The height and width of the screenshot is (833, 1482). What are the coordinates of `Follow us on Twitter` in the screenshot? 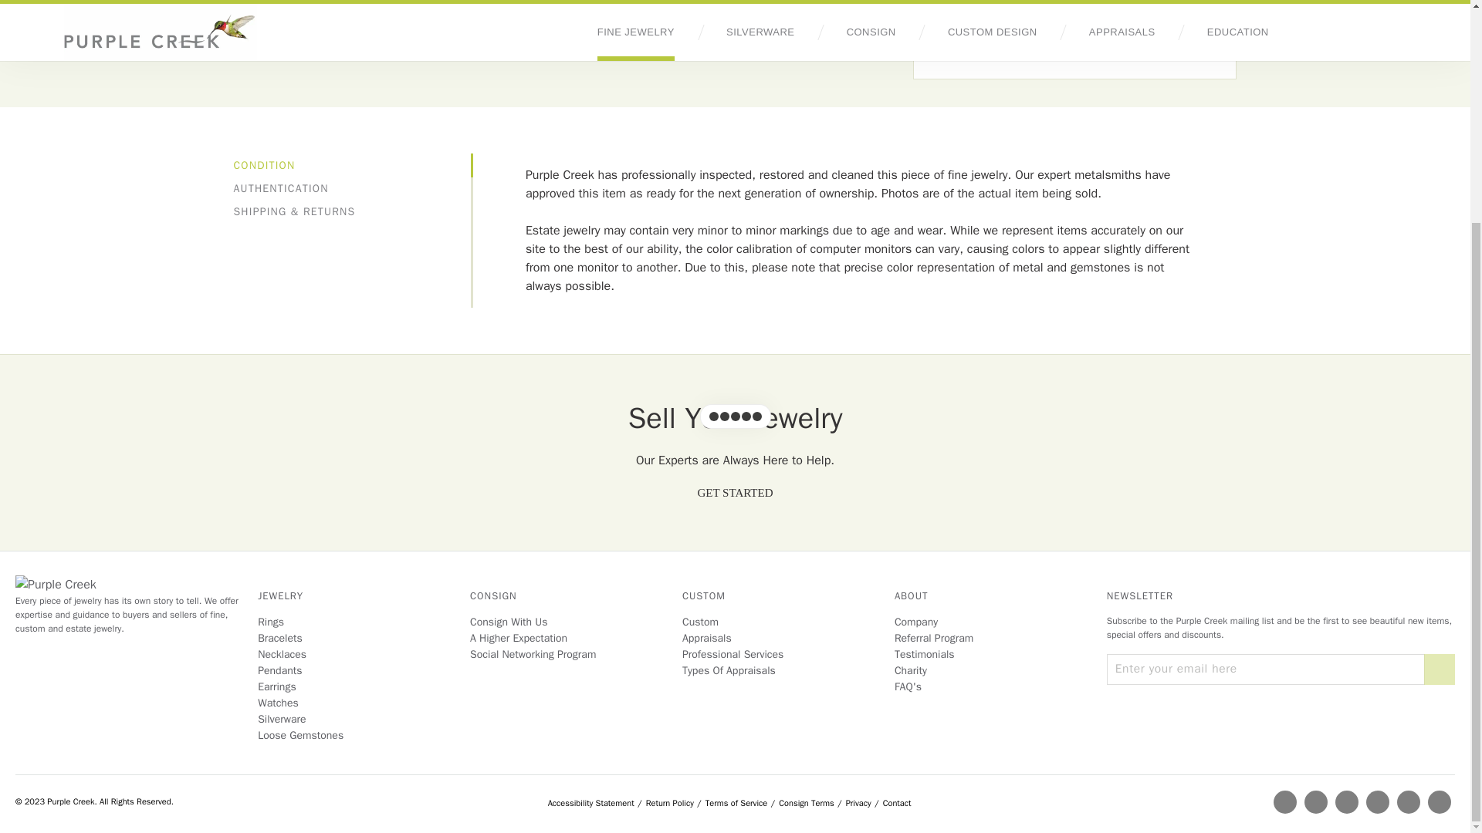 It's located at (1284, 802).